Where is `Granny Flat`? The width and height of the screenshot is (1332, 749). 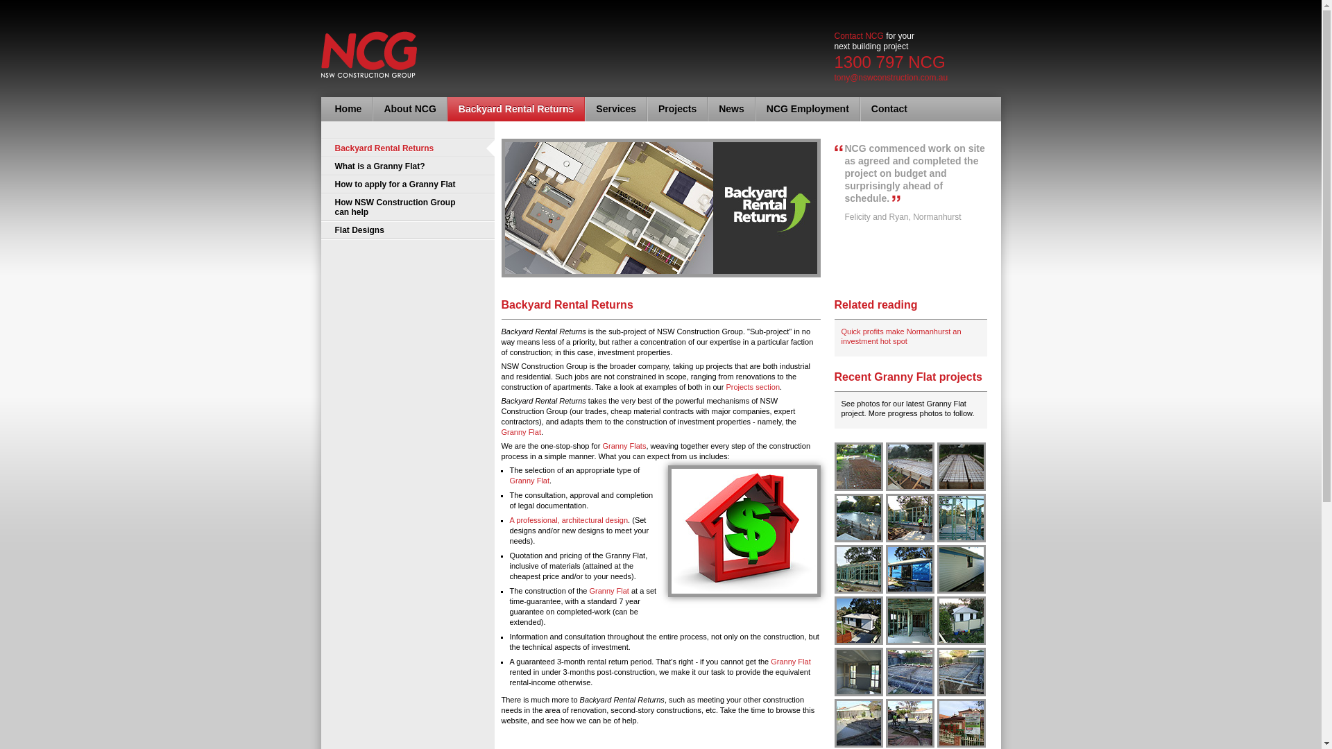 Granny Flat is located at coordinates (609, 591).